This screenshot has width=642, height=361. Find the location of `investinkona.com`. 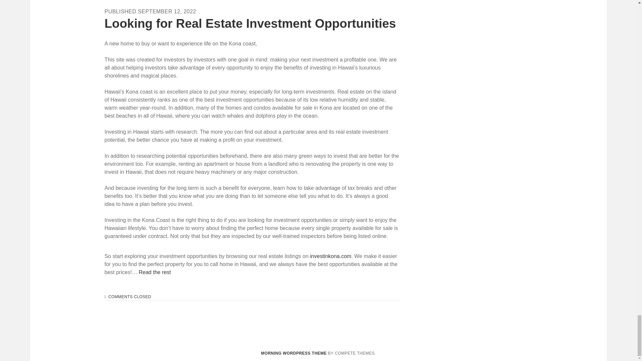

investinkona.com is located at coordinates (330, 256).